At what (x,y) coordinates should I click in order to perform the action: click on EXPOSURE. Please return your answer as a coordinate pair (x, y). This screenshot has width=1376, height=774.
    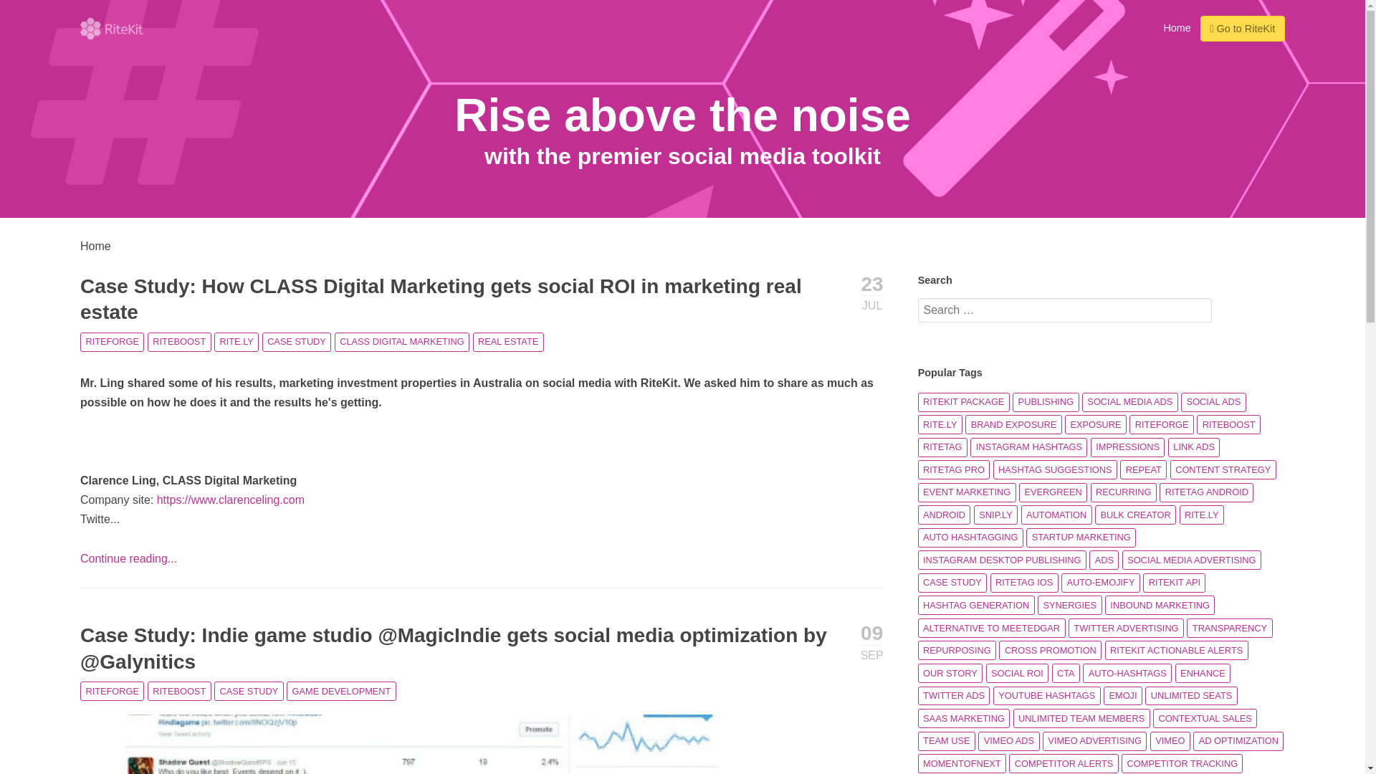
    Looking at the image, I should click on (1096, 424).